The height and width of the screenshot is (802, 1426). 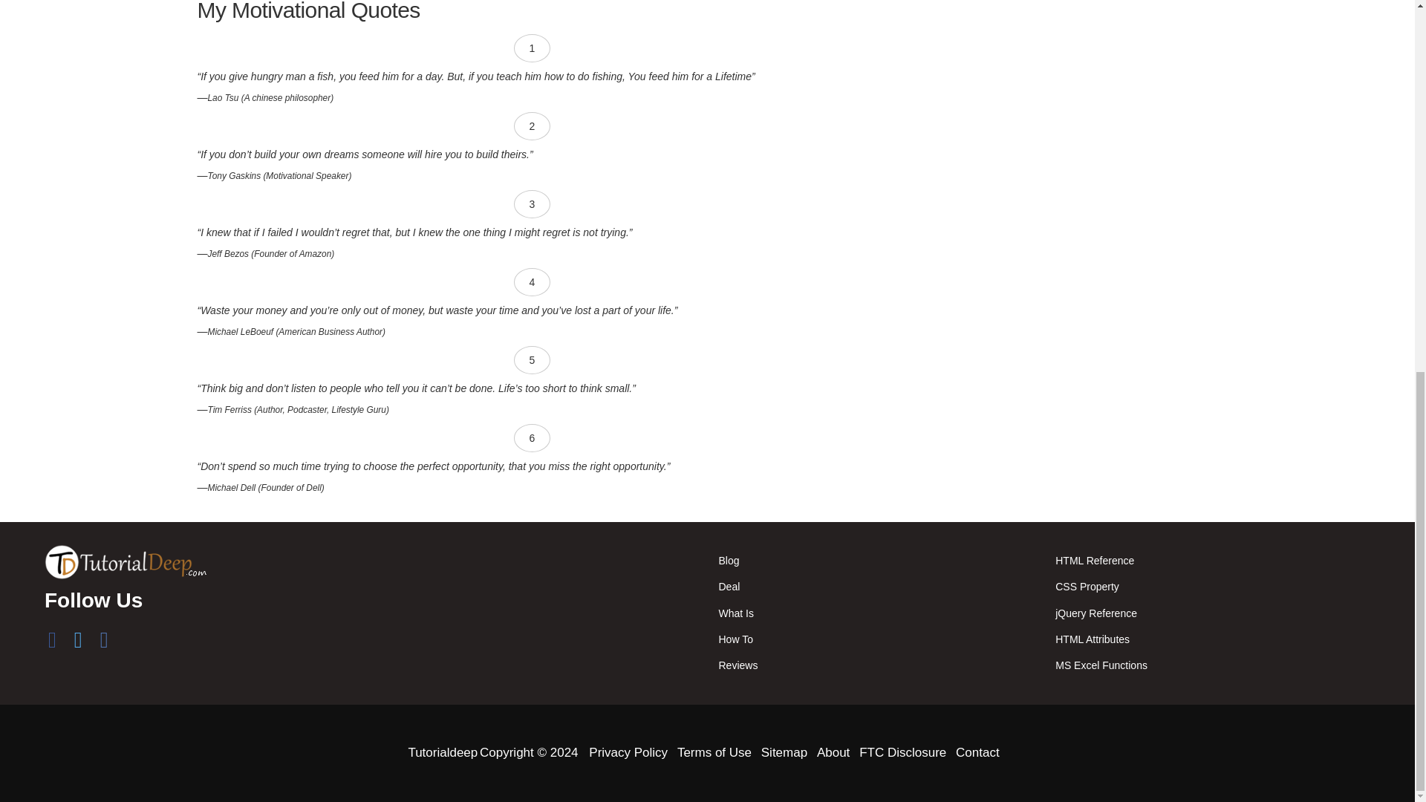 I want to click on HTML Attributes, so click(x=1092, y=639).